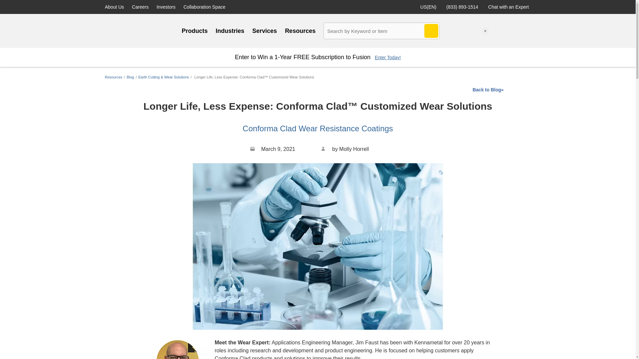 The height and width of the screenshot is (359, 639). Describe the element at coordinates (114, 7) in the screenshot. I see `About Us` at that location.